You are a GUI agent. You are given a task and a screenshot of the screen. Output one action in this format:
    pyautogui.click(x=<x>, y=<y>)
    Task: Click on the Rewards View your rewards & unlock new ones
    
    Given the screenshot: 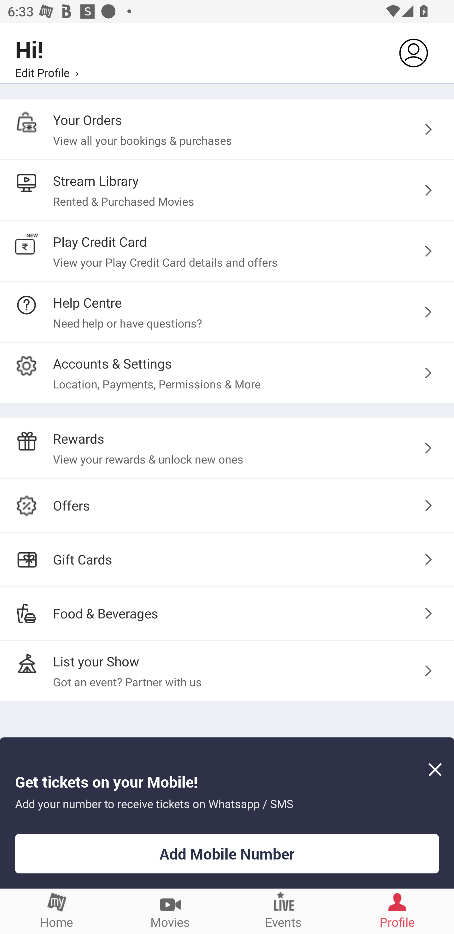 What is the action you would take?
    pyautogui.click(x=227, y=448)
    